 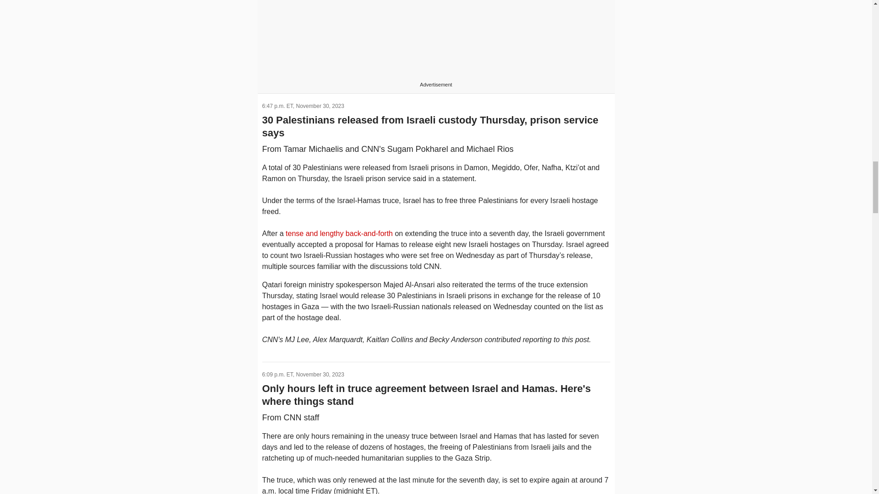 What do you see at coordinates (339, 233) in the screenshot?
I see `tense and lengthy back-and-forth` at bounding box center [339, 233].